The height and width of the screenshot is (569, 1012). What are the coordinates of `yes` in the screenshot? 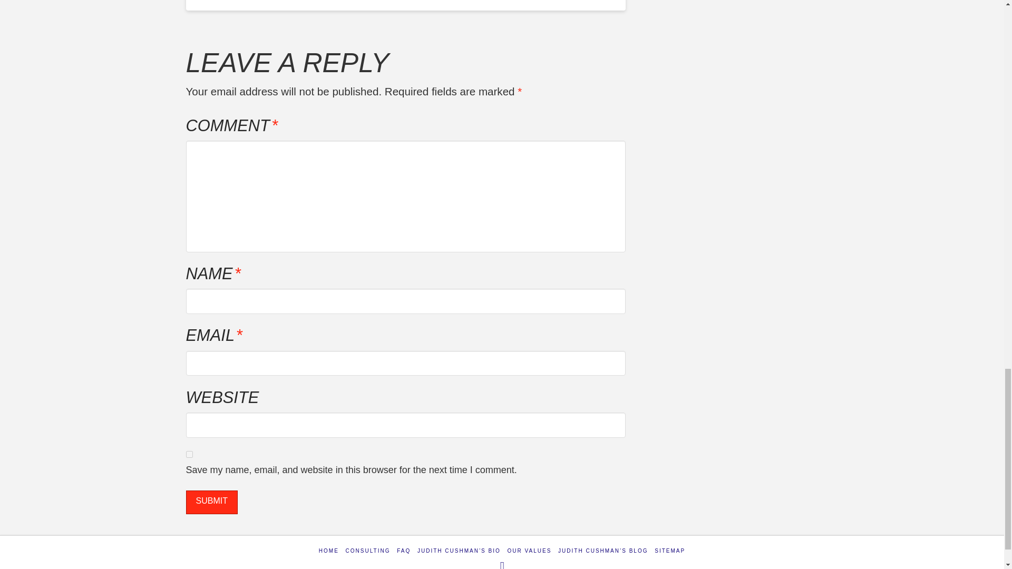 It's located at (189, 454).